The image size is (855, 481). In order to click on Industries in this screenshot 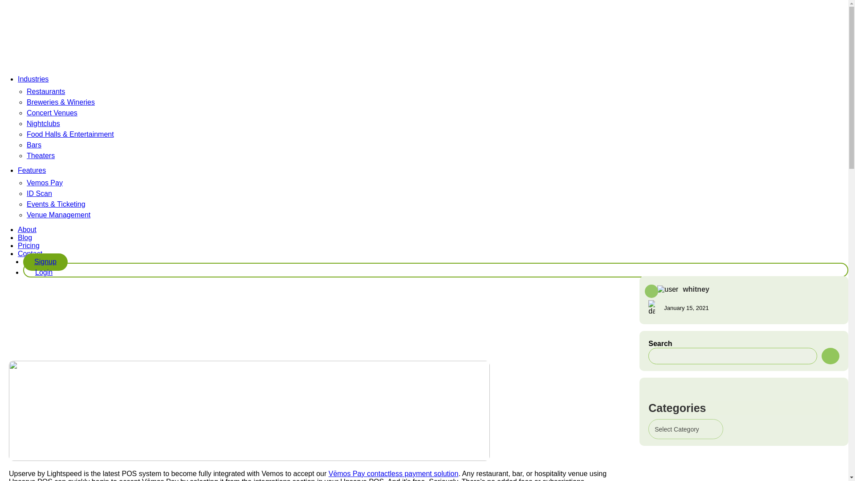, I will do `click(33, 78)`.